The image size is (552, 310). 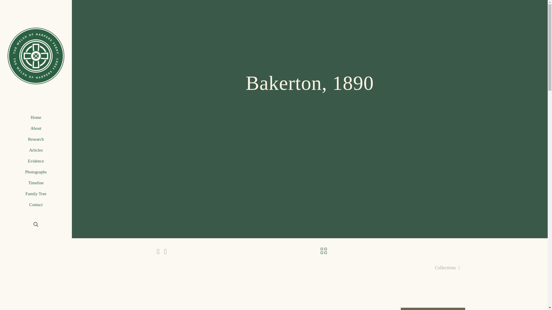 What do you see at coordinates (36, 128) in the screenshot?
I see `About` at bounding box center [36, 128].